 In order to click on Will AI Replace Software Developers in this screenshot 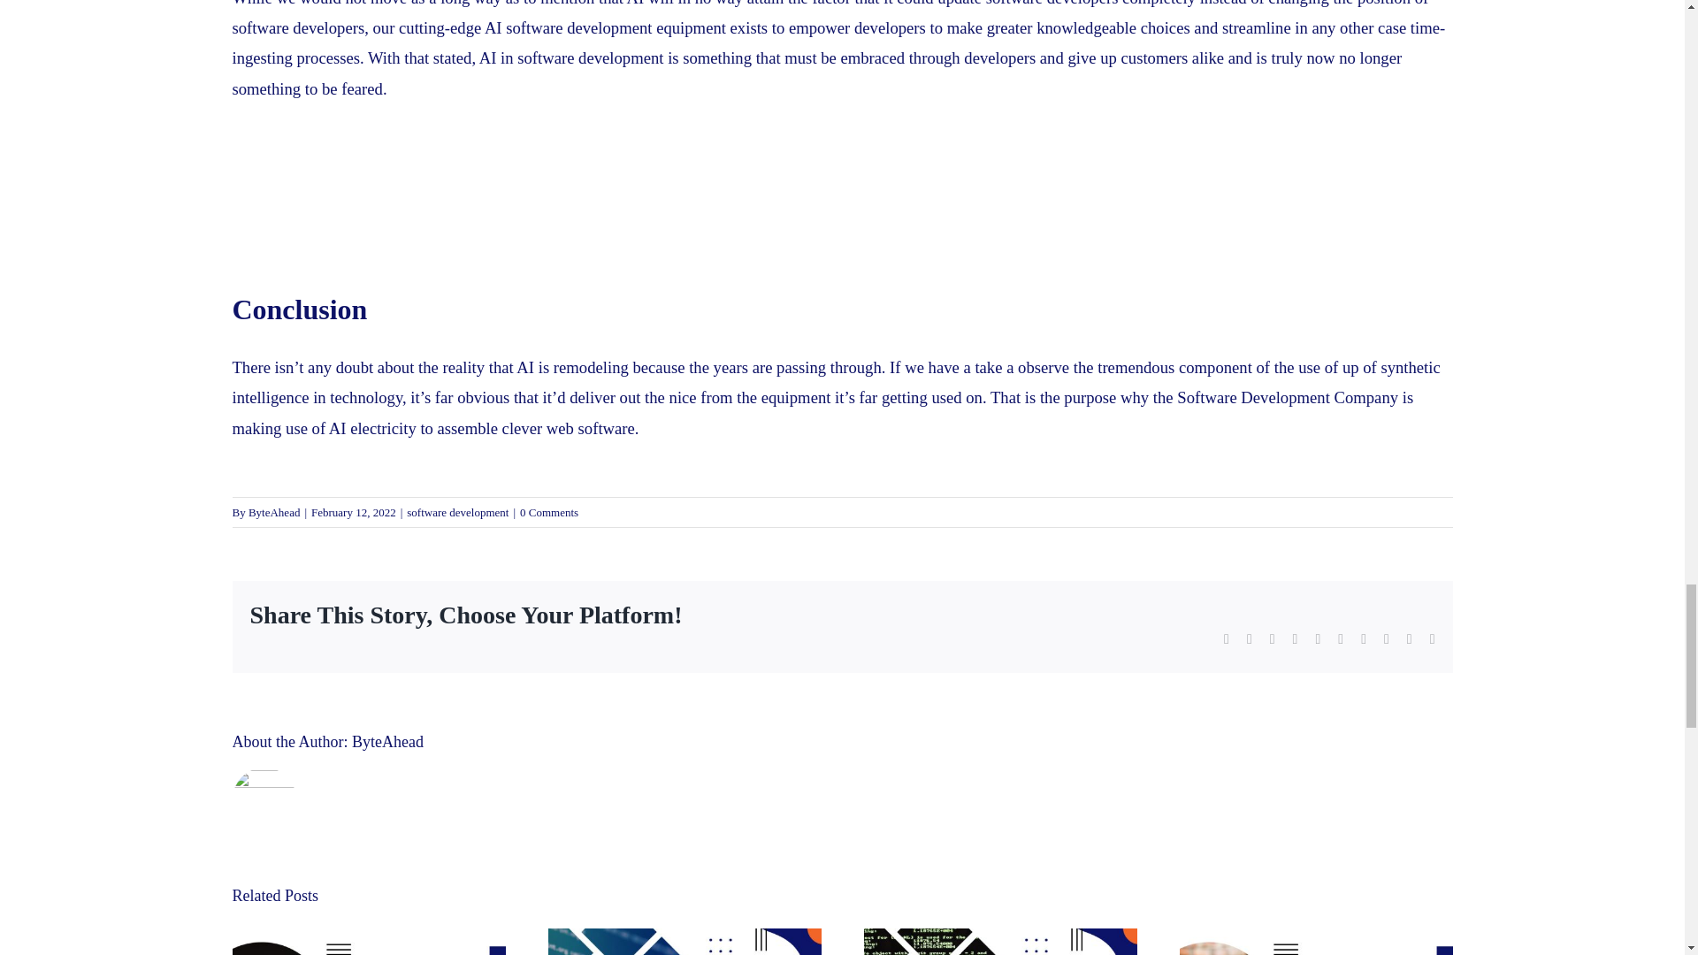, I will do `click(854, 214)`.